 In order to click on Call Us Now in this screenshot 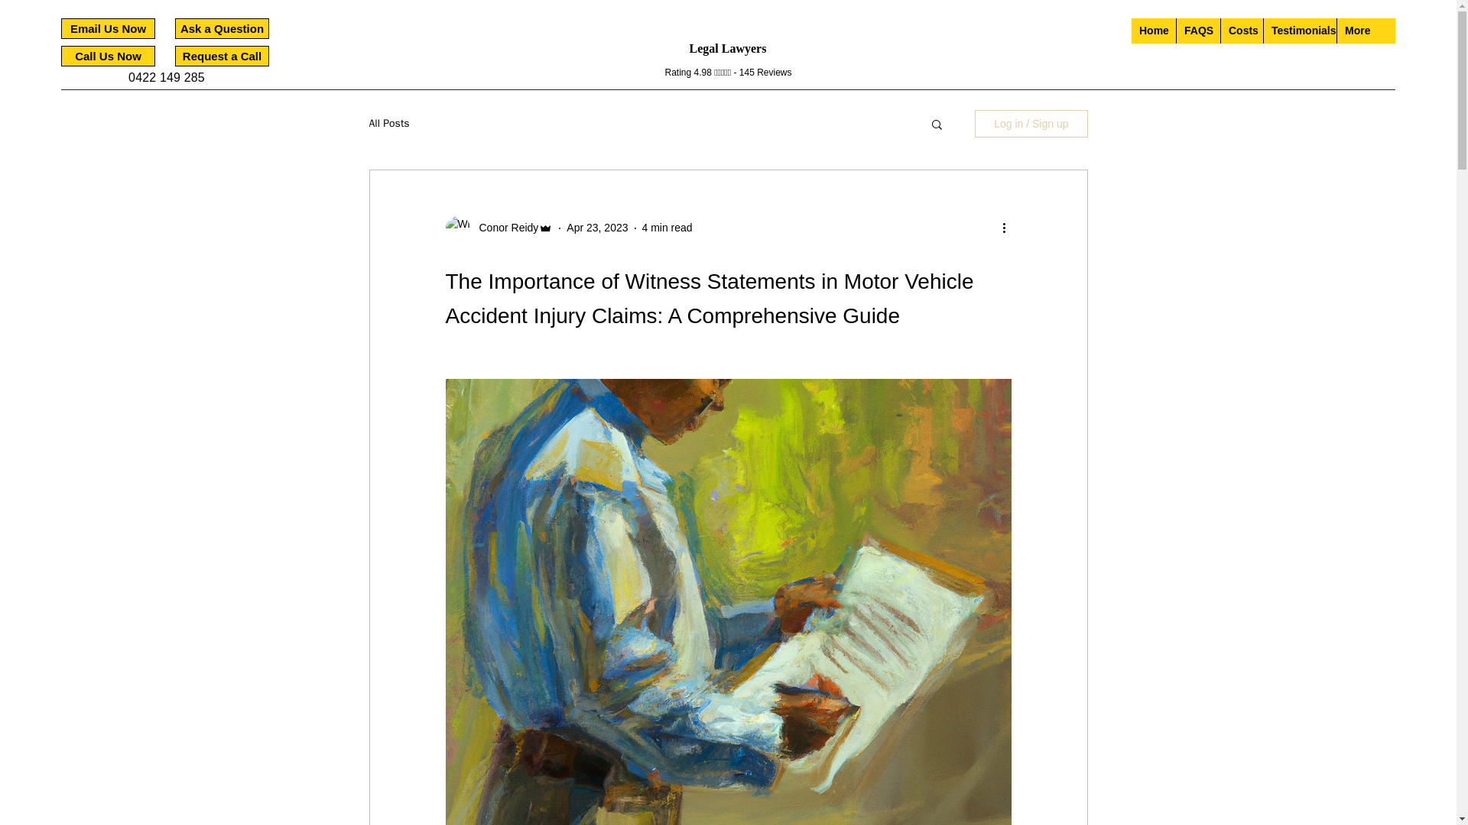, I will do `click(109, 57)`.